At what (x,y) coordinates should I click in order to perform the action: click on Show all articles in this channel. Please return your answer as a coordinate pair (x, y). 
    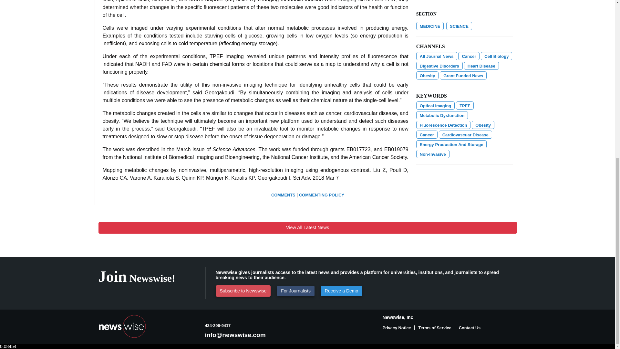
    Looking at the image, I should click on (469, 56).